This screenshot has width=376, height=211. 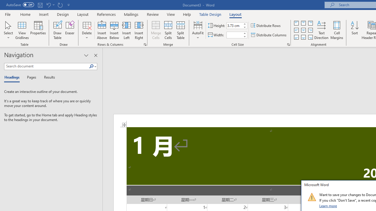 I want to click on Insert Right, so click(x=139, y=30).